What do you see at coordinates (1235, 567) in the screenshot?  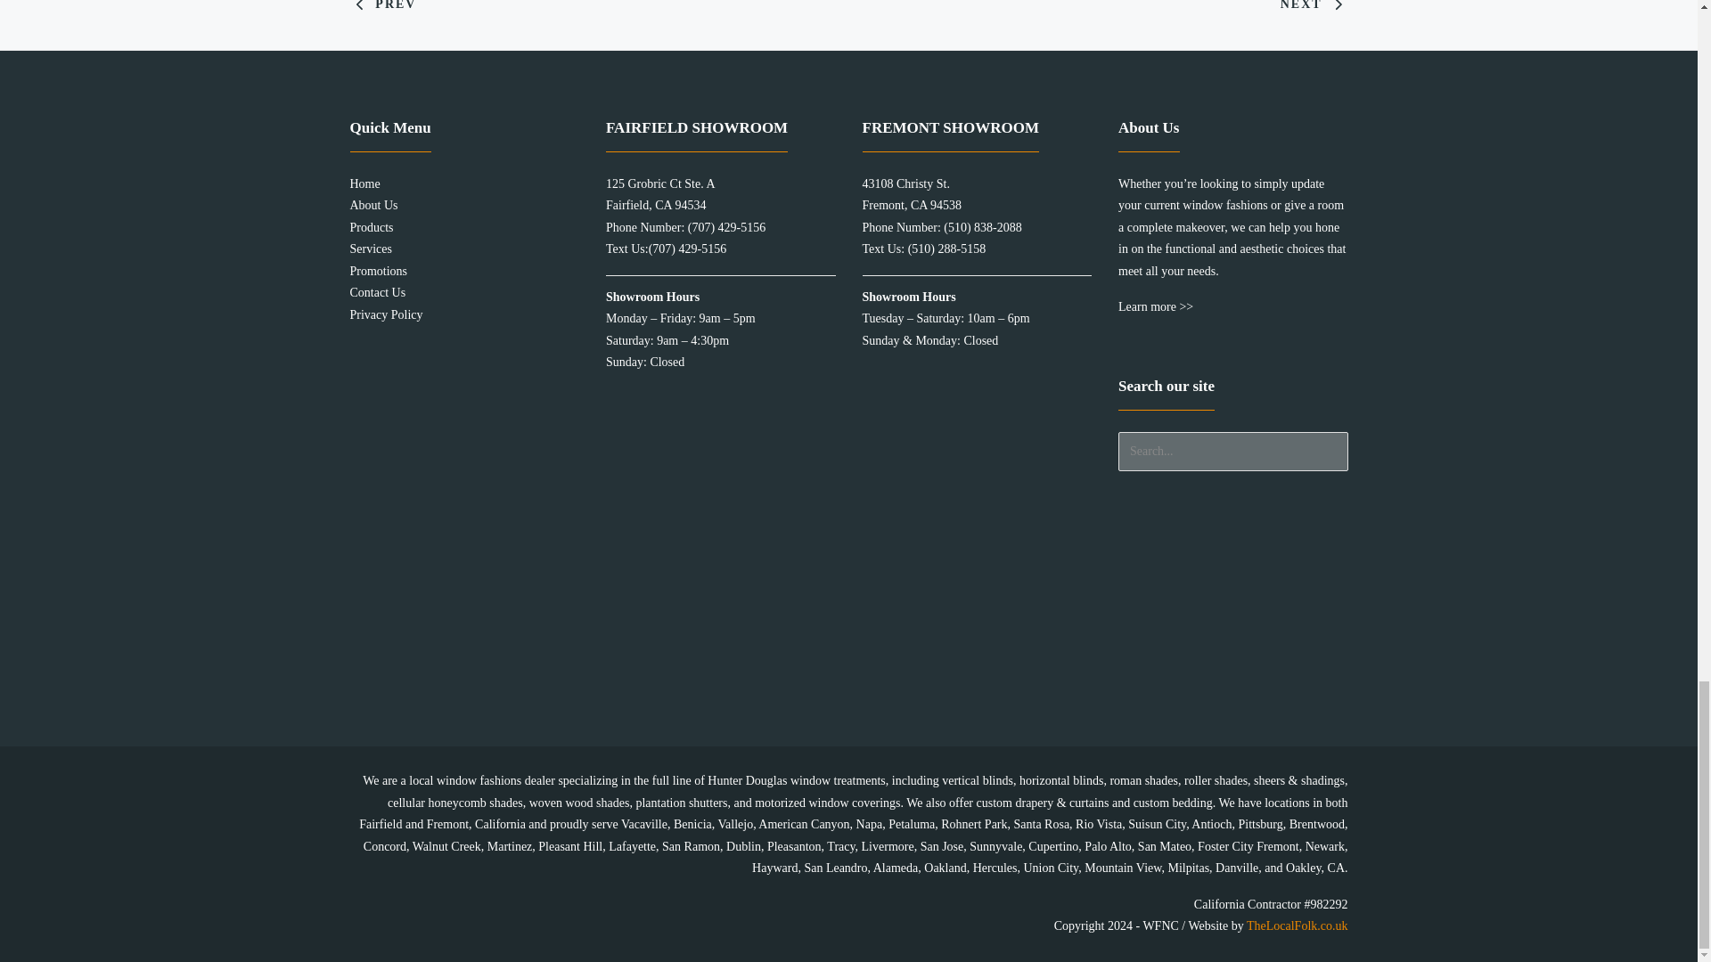 I see `Visit our Facebook page` at bounding box center [1235, 567].